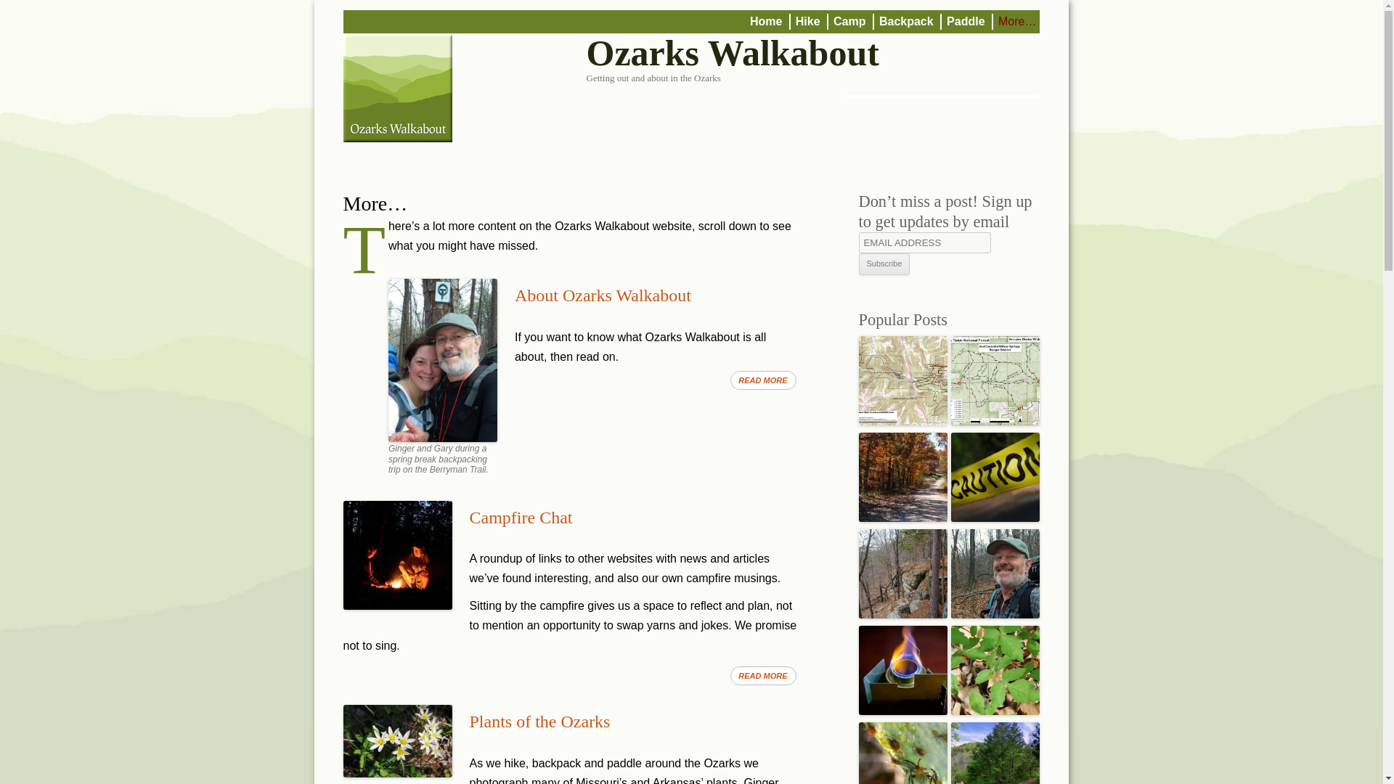  Describe the element at coordinates (763, 380) in the screenshot. I see `READ MORE` at that location.